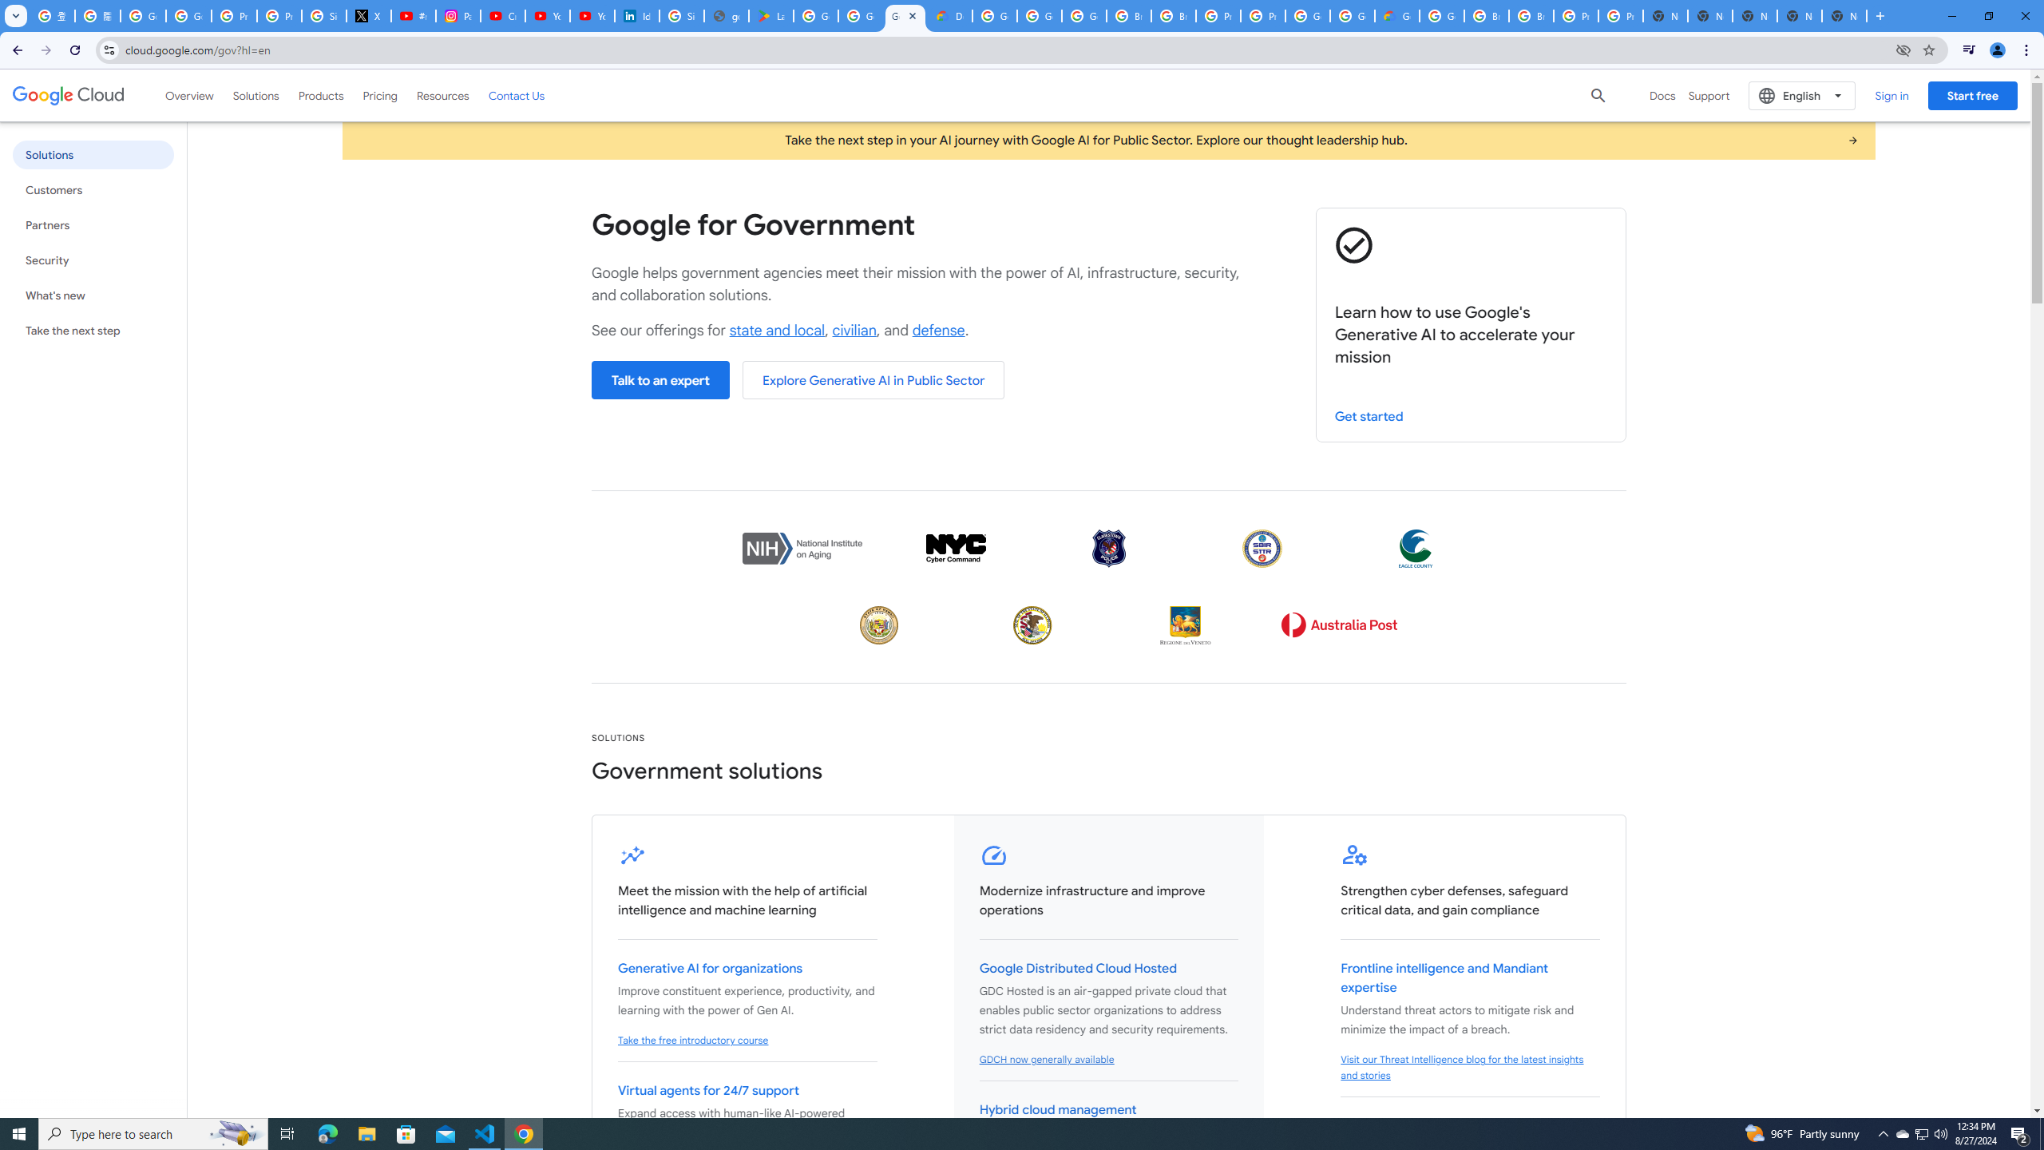  Describe the element at coordinates (93, 224) in the screenshot. I see `Partners` at that location.